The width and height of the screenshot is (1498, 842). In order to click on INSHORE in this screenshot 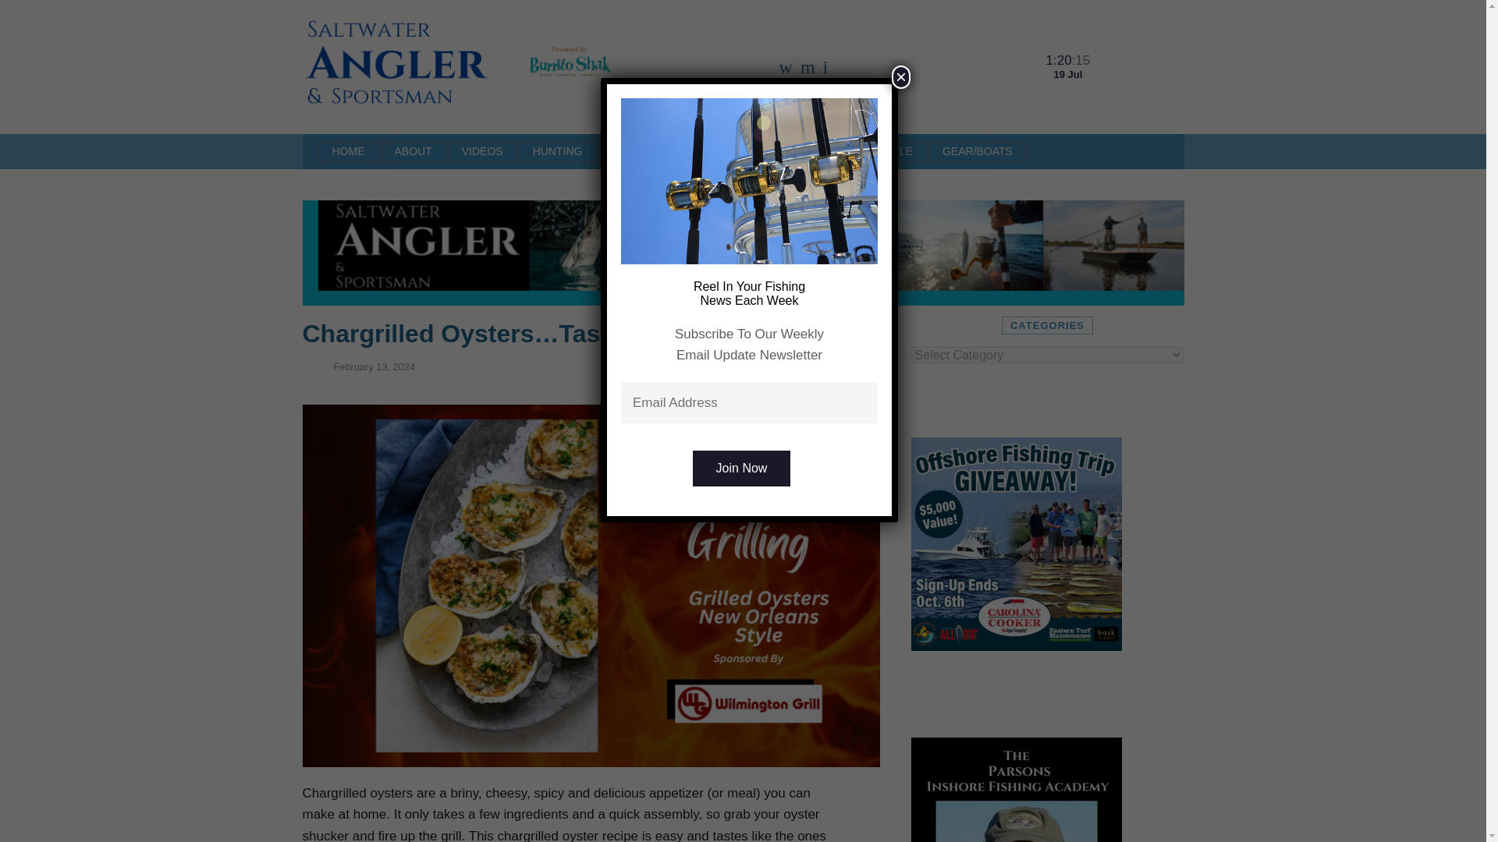, I will do `click(800, 151)`.